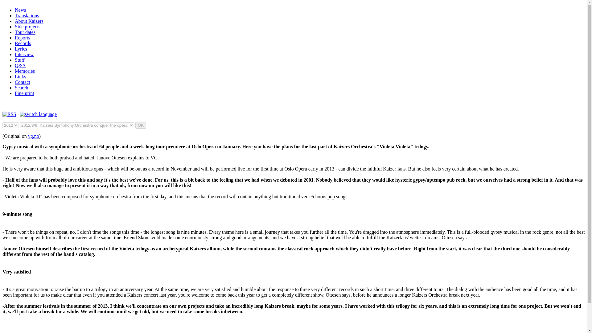 The height and width of the screenshot is (333, 592). I want to click on Links, so click(20, 76).